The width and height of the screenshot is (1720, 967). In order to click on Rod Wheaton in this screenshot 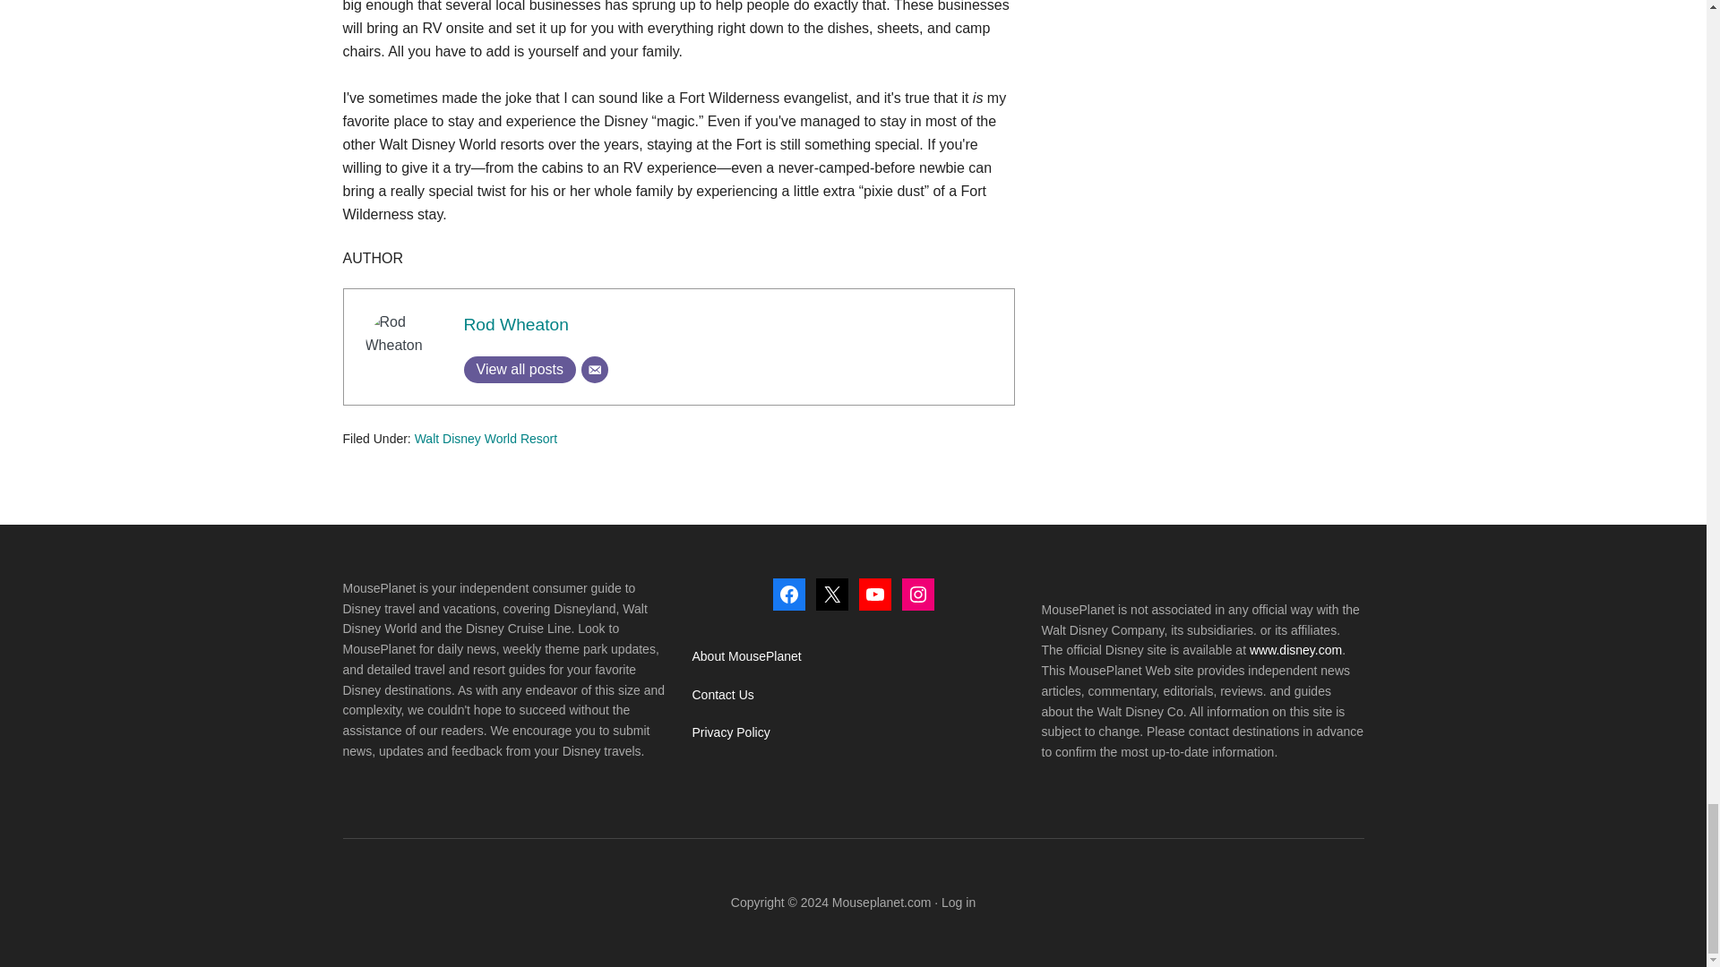, I will do `click(516, 324)`.